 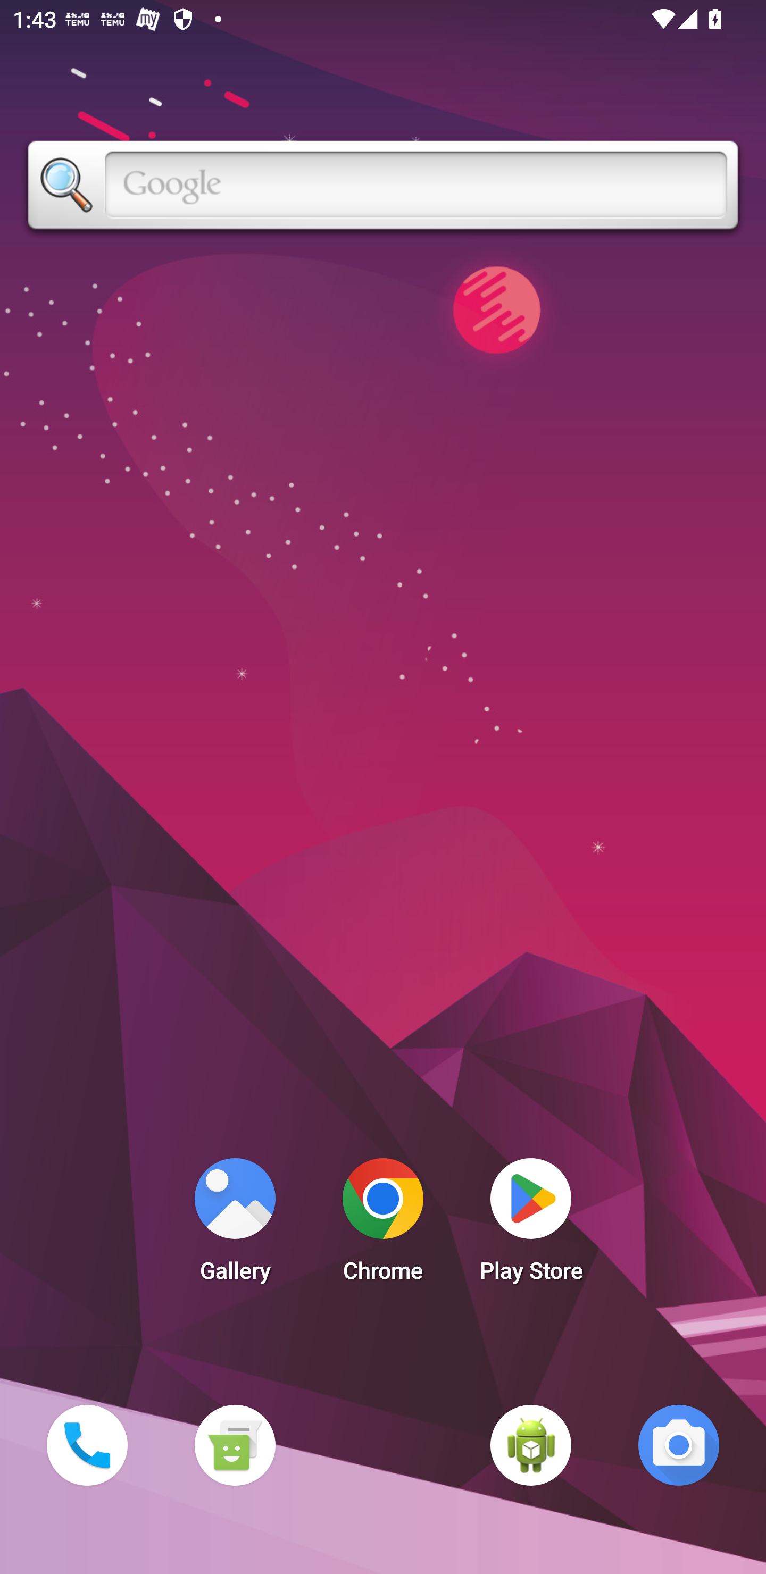 I want to click on Camera, so click(x=679, y=1445).